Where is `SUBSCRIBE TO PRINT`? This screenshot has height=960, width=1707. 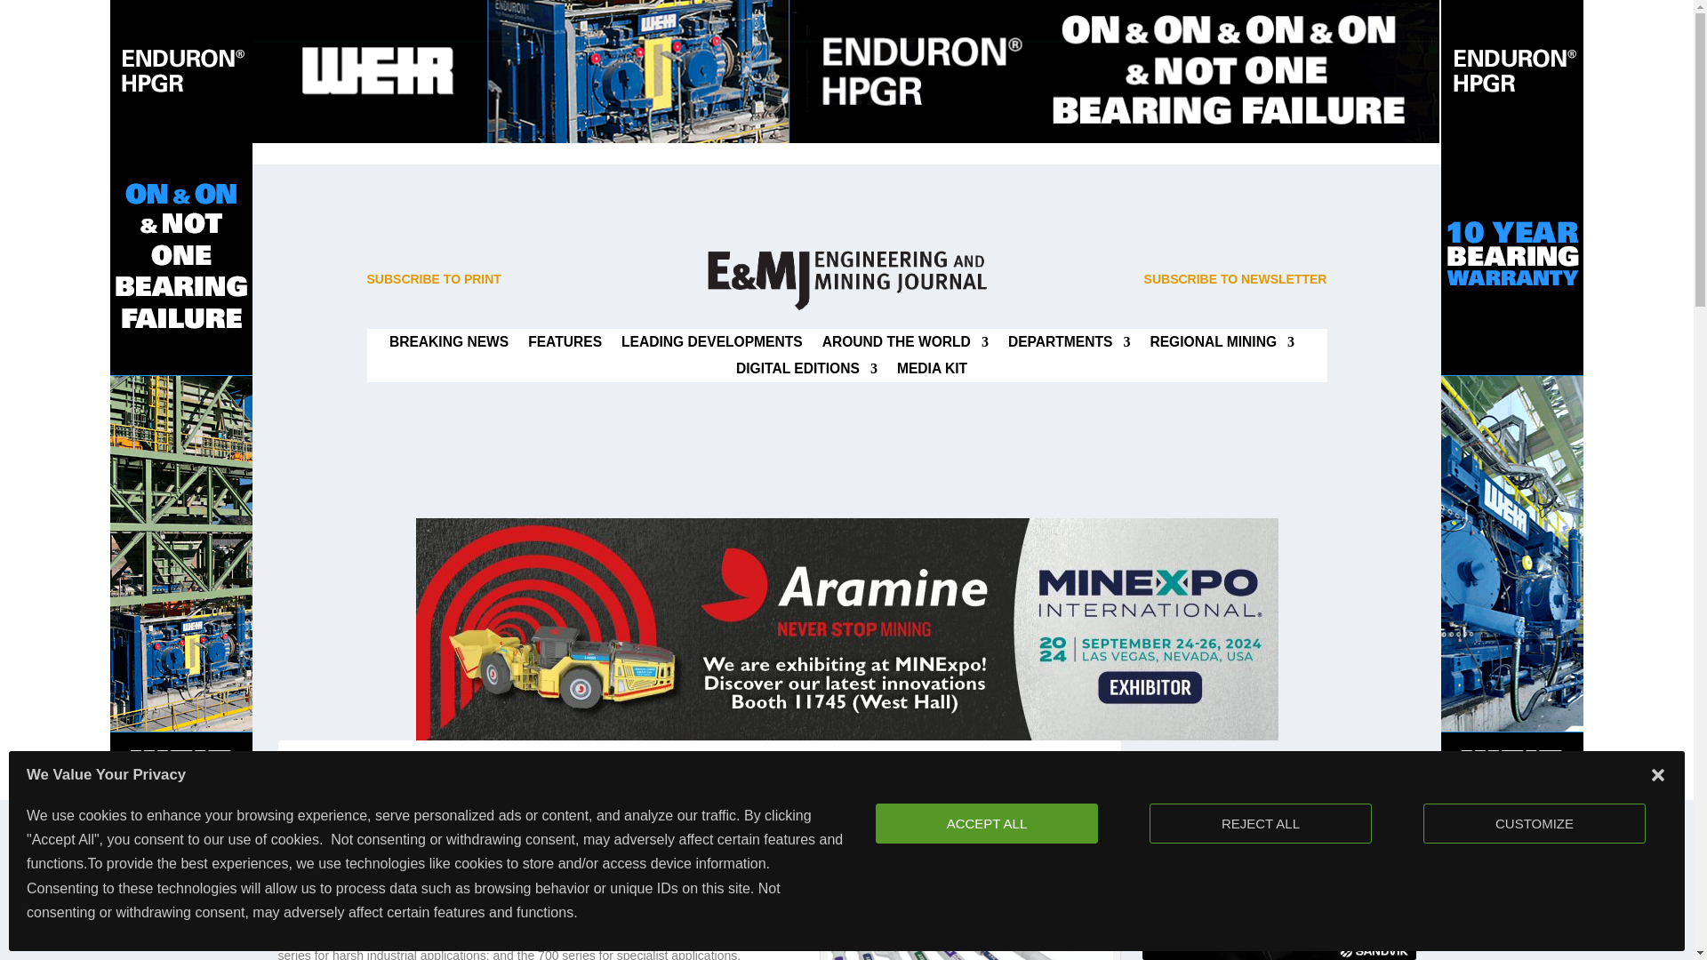 SUBSCRIBE TO PRINT is located at coordinates (433, 278).